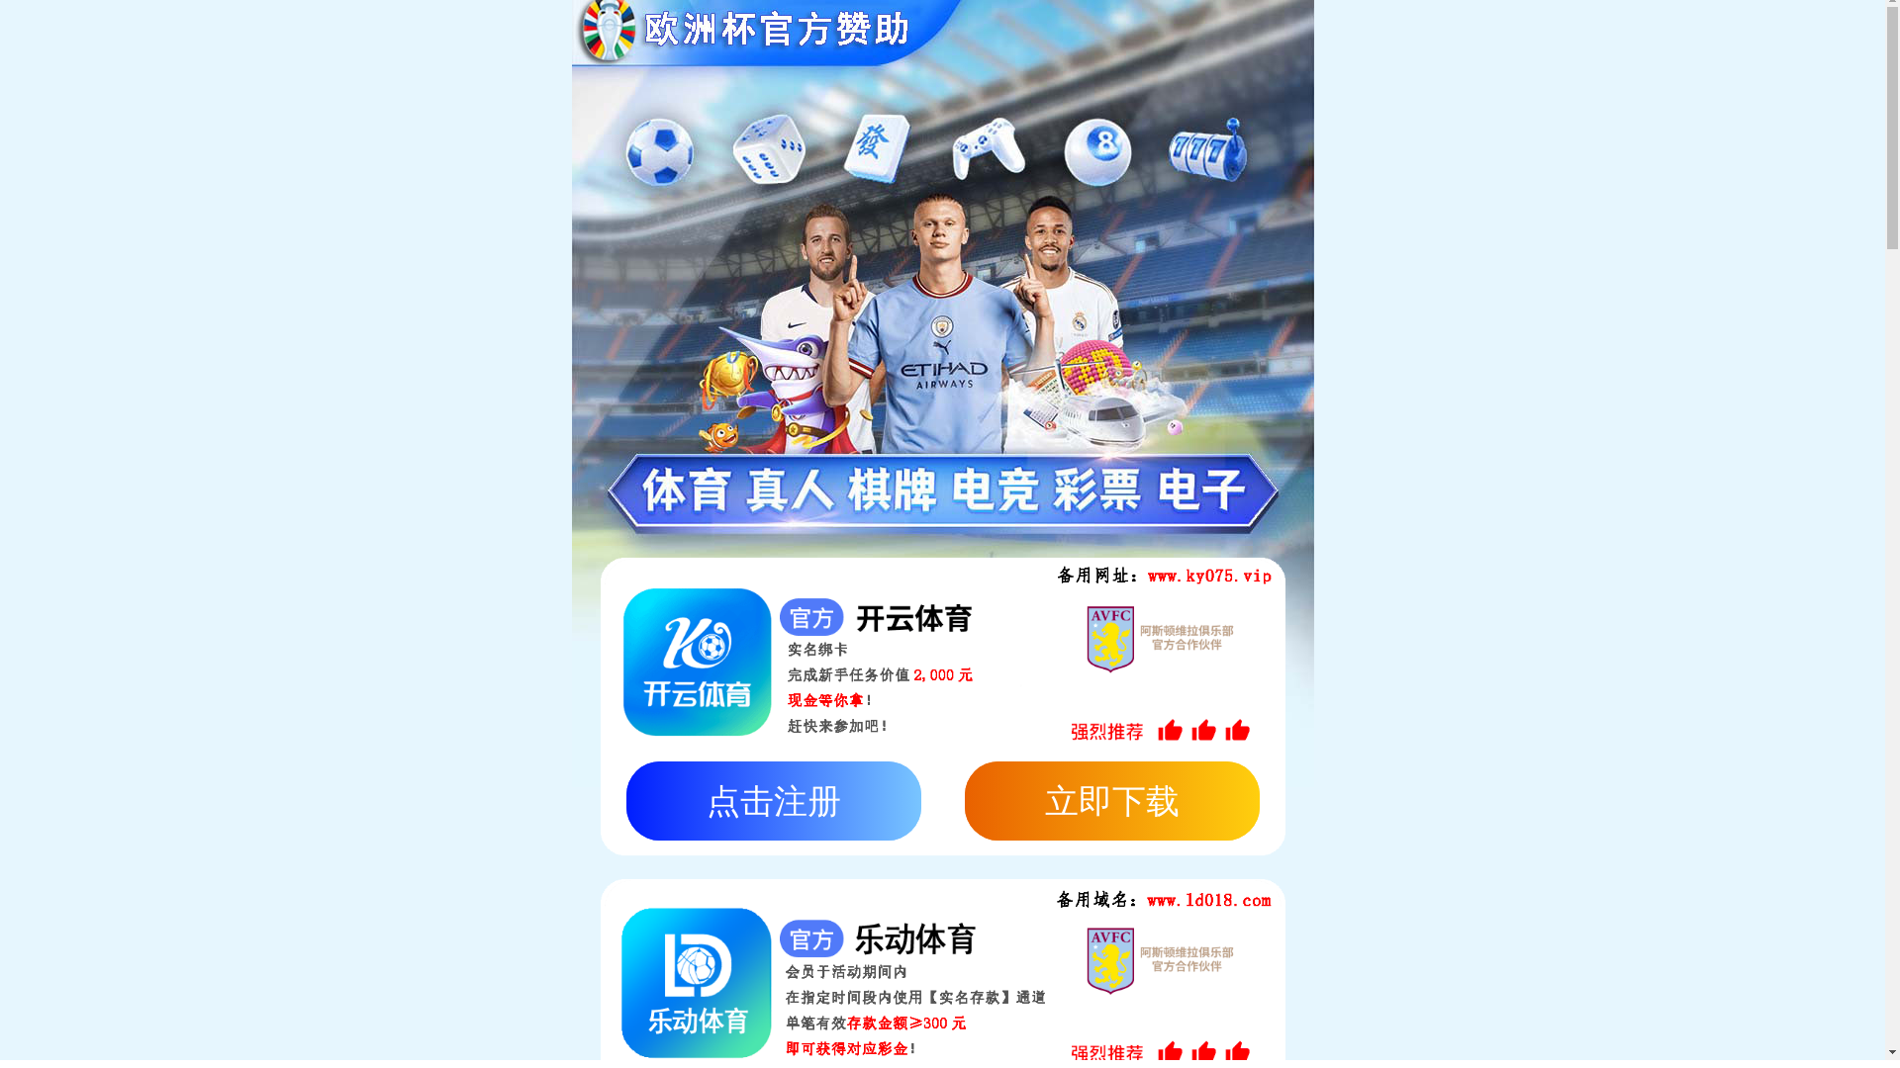 The image size is (1900, 1068). Describe the element at coordinates (1408, 33) in the screenshot. I see `Cases` at that location.